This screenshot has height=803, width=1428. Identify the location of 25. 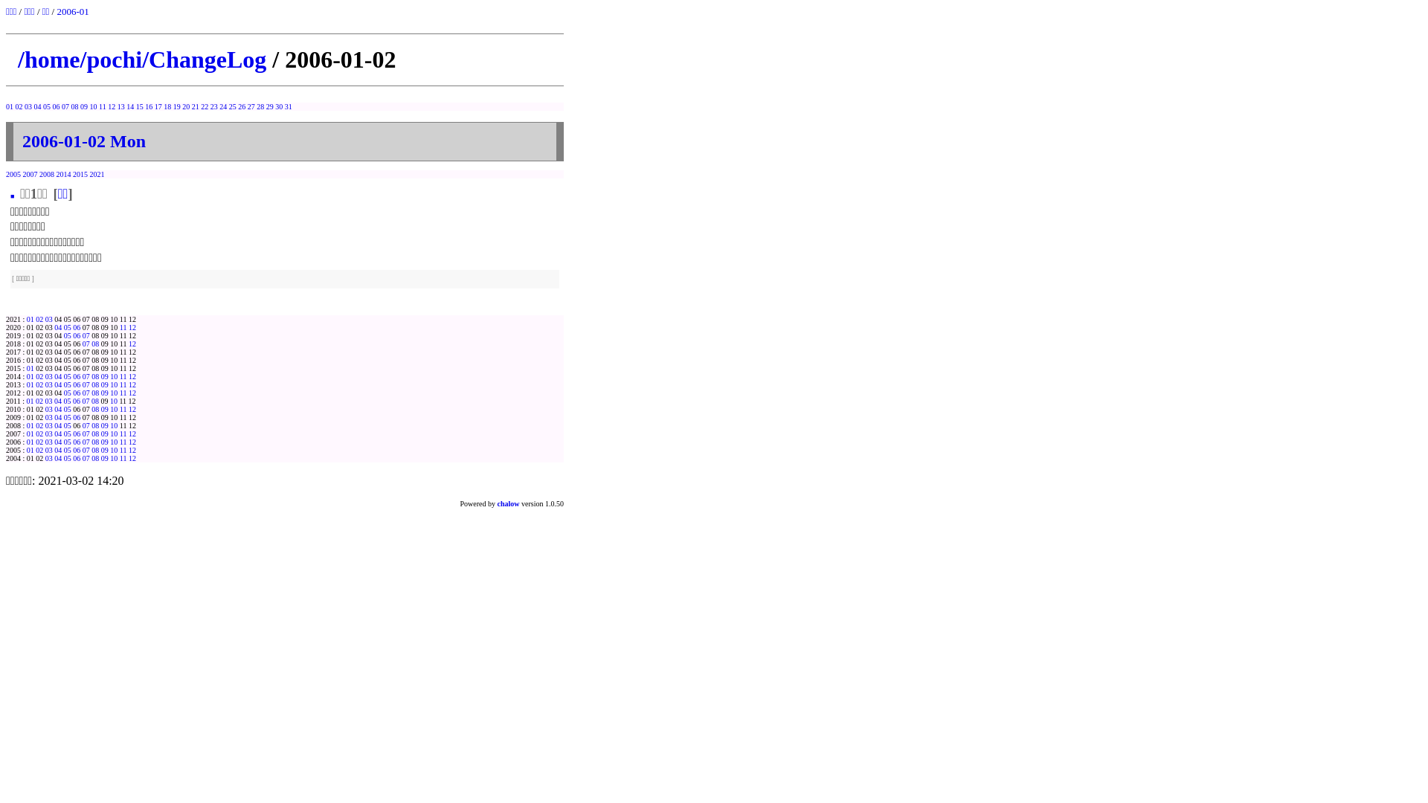
(233, 107).